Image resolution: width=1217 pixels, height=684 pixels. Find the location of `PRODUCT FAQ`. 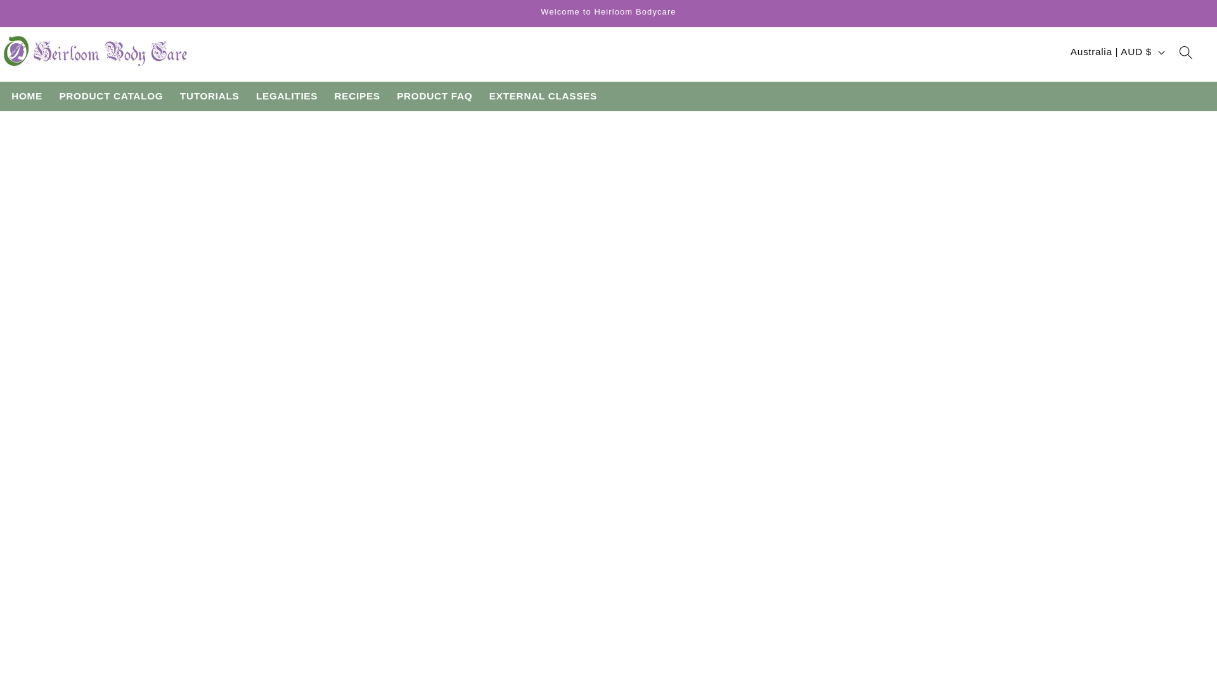

PRODUCT FAQ is located at coordinates (434, 96).